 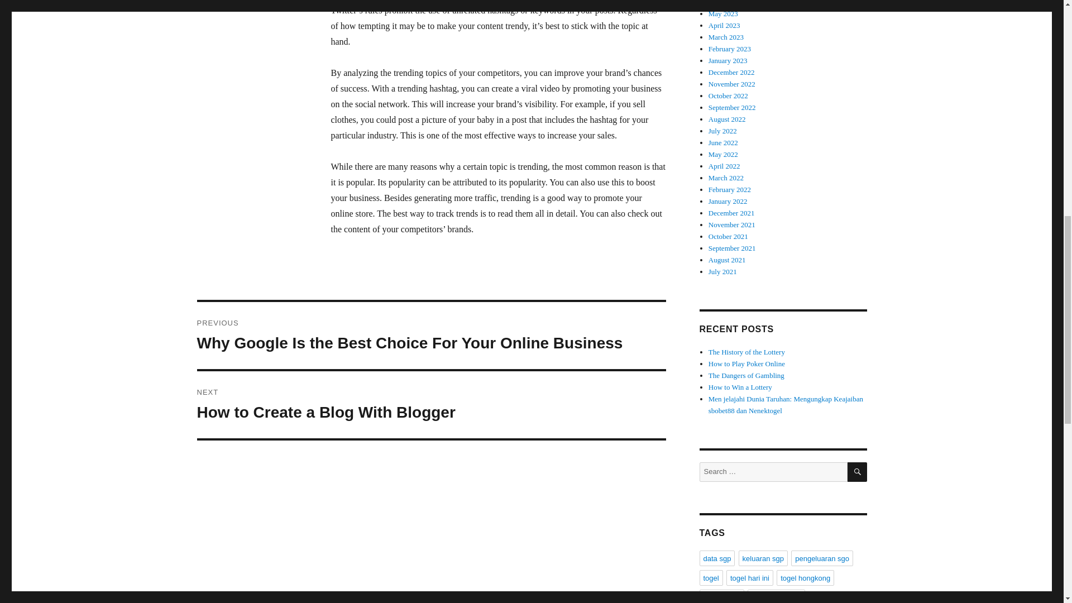 I want to click on April 2023, so click(x=725, y=25).